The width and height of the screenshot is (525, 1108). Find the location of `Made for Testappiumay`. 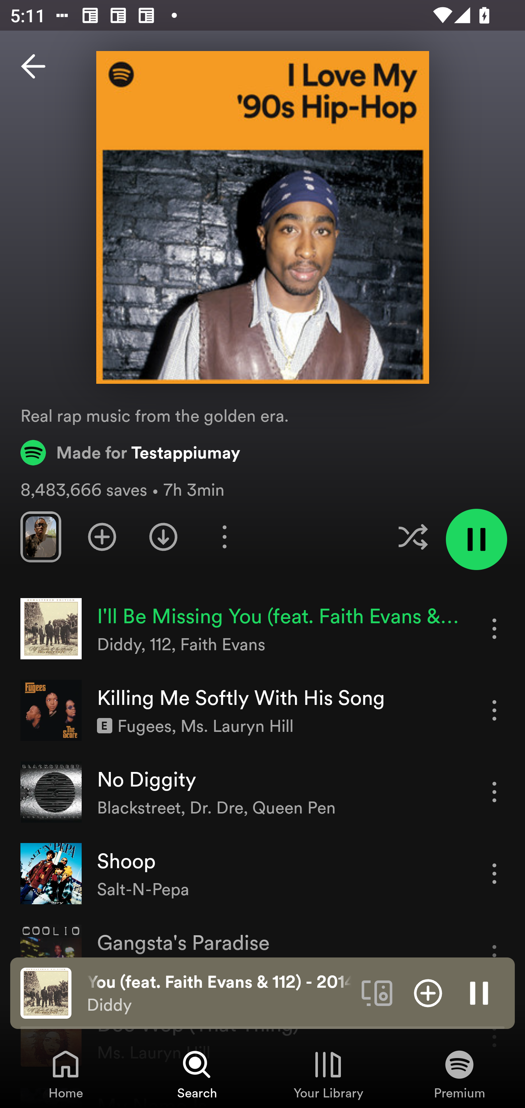

Made for Testappiumay is located at coordinates (131, 452).